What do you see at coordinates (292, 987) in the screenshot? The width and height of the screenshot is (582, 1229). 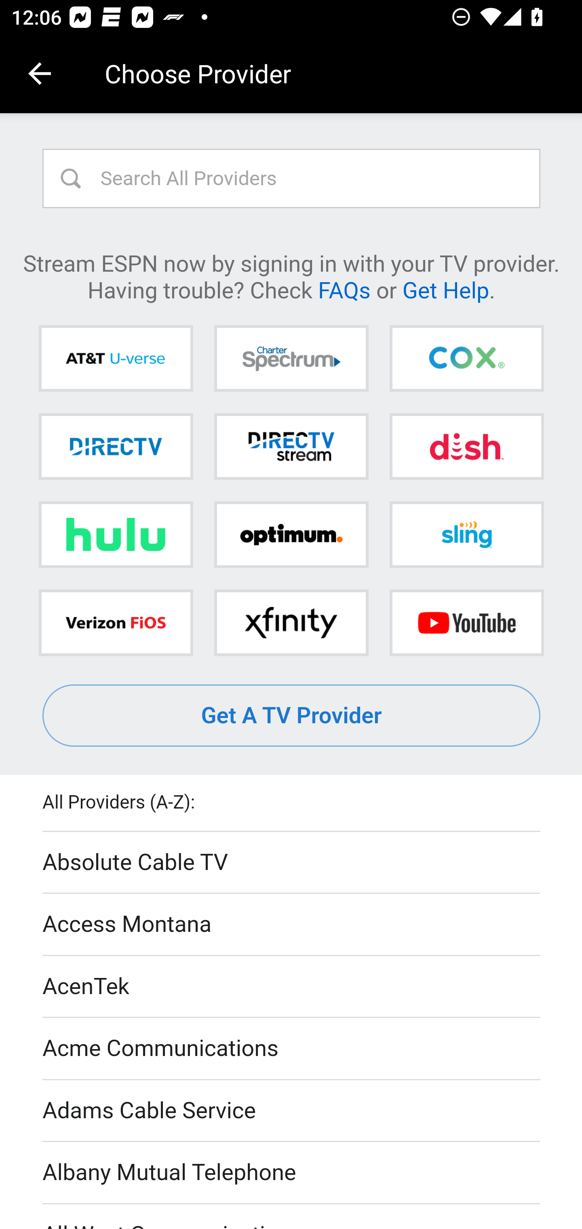 I see `AcenTek` at bounding box center [292, 987].